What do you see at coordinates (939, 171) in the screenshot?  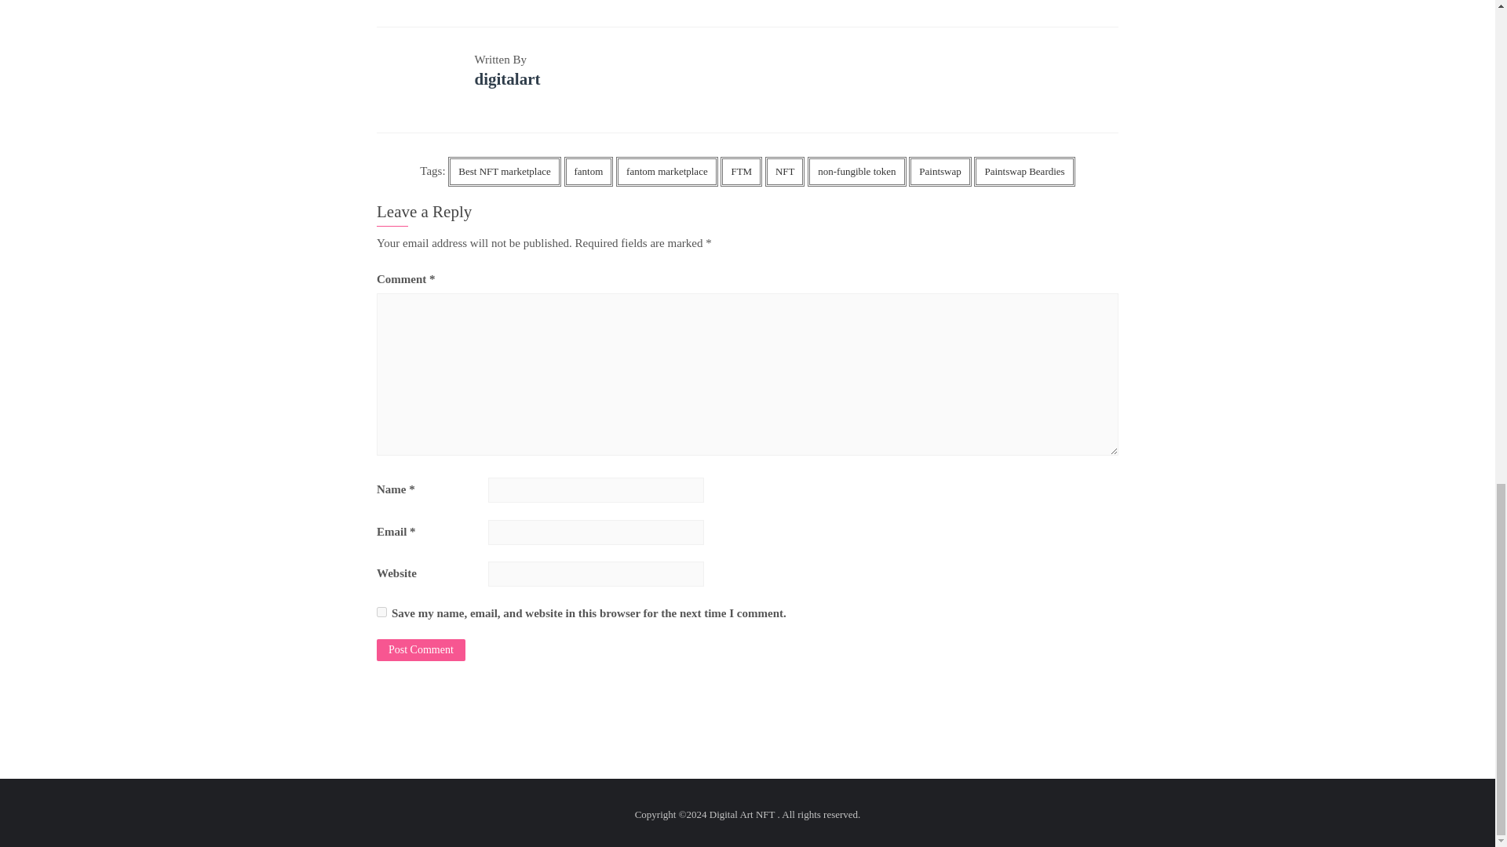 I see `Paintswap` at bounding box center [939, 171].